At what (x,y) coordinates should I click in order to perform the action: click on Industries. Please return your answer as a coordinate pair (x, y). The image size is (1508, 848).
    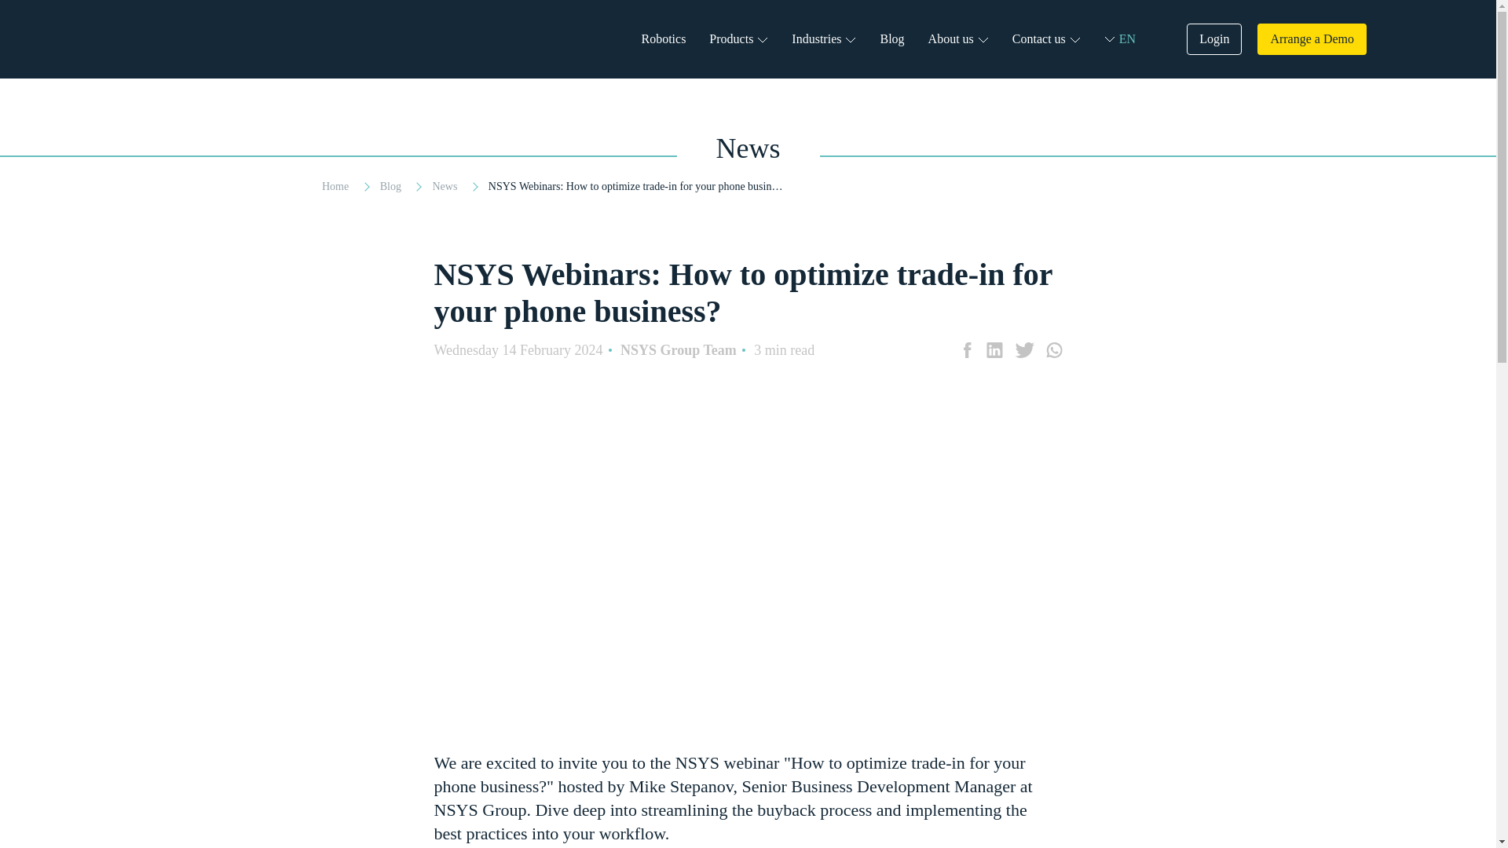
    Looking at the image, I should click on (817, 39).